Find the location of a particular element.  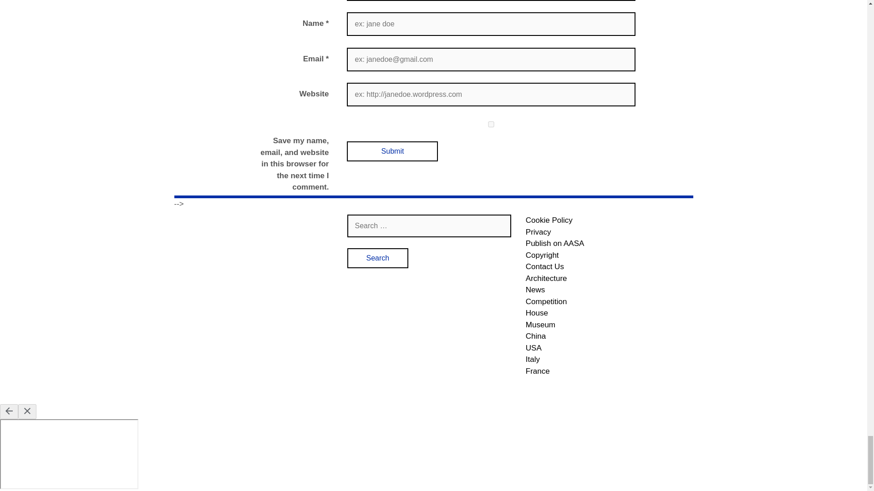

Submit is located at coordinates (392, 151).